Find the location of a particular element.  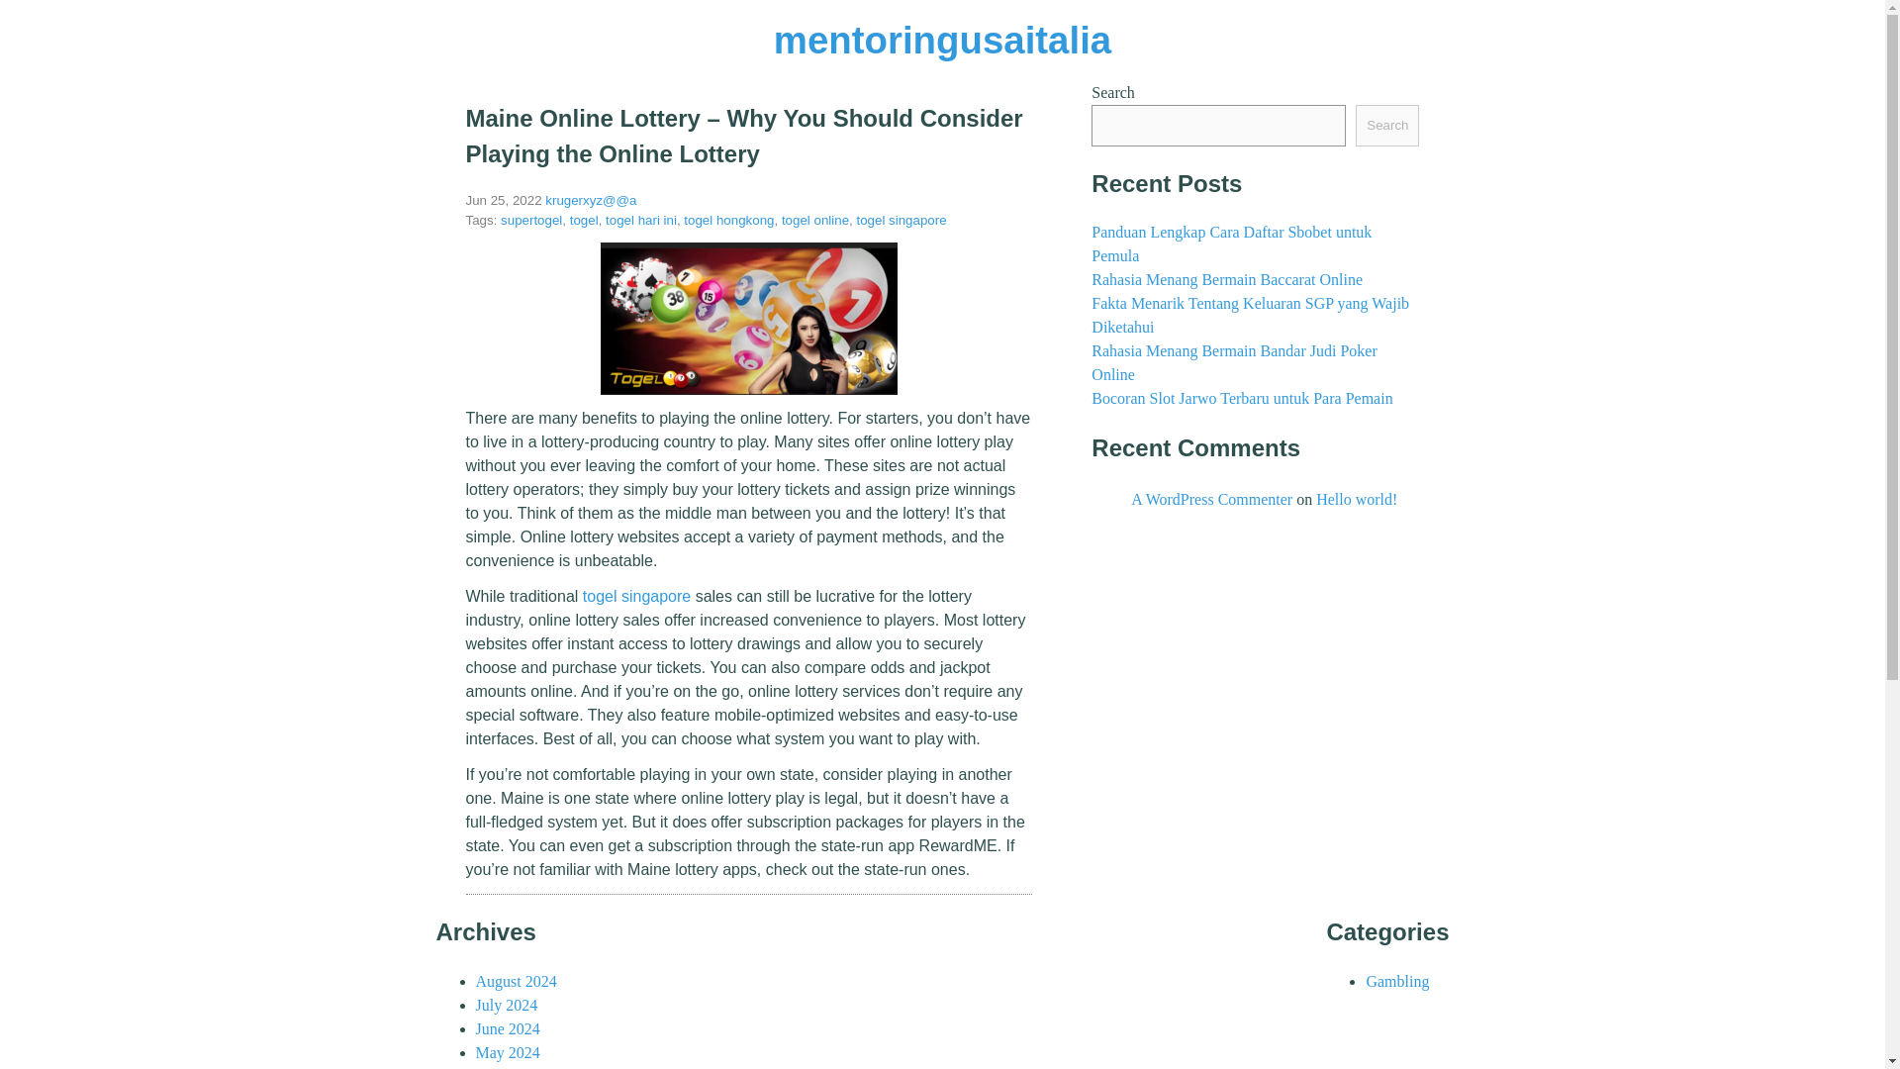

A WordPress Commenter is located at coordinates (1211, 499).